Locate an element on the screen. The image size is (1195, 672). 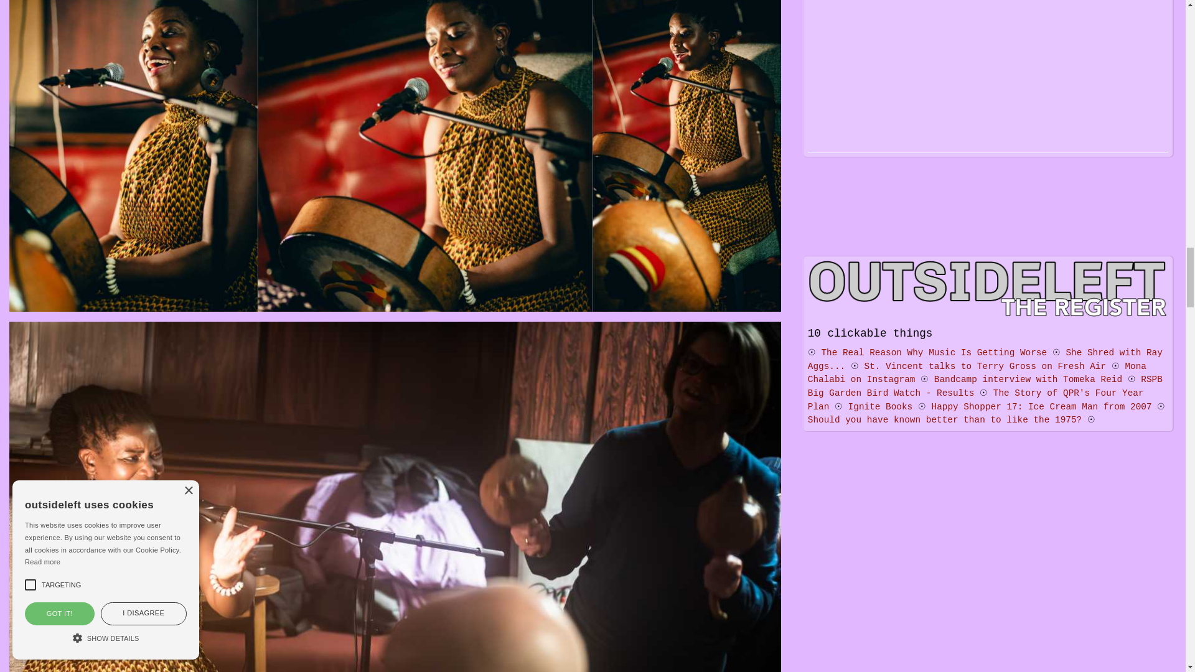
Mona Chalabi on Instagram is located at coordinates (977, 373).